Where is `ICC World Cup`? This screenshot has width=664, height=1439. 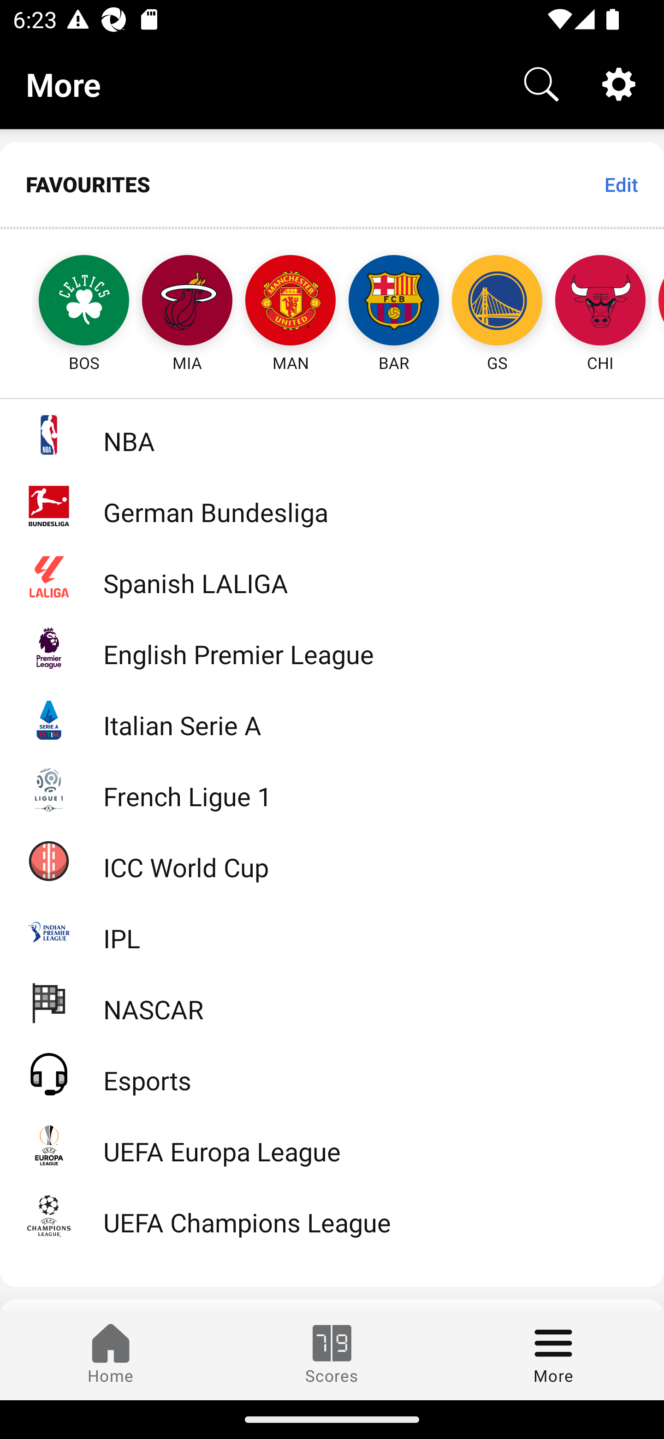
ICC World Cup is located at coordinates (332, 860).